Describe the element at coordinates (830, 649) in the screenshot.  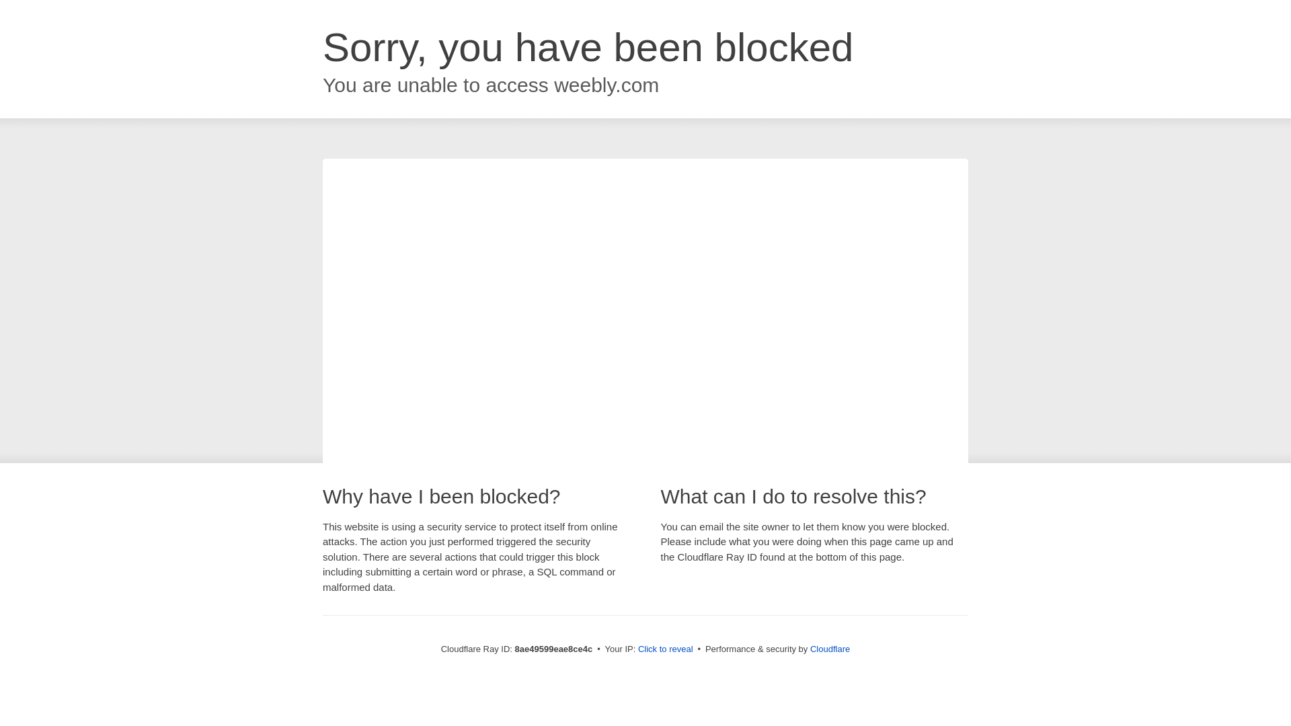
I see `Cloudflare` at that location.